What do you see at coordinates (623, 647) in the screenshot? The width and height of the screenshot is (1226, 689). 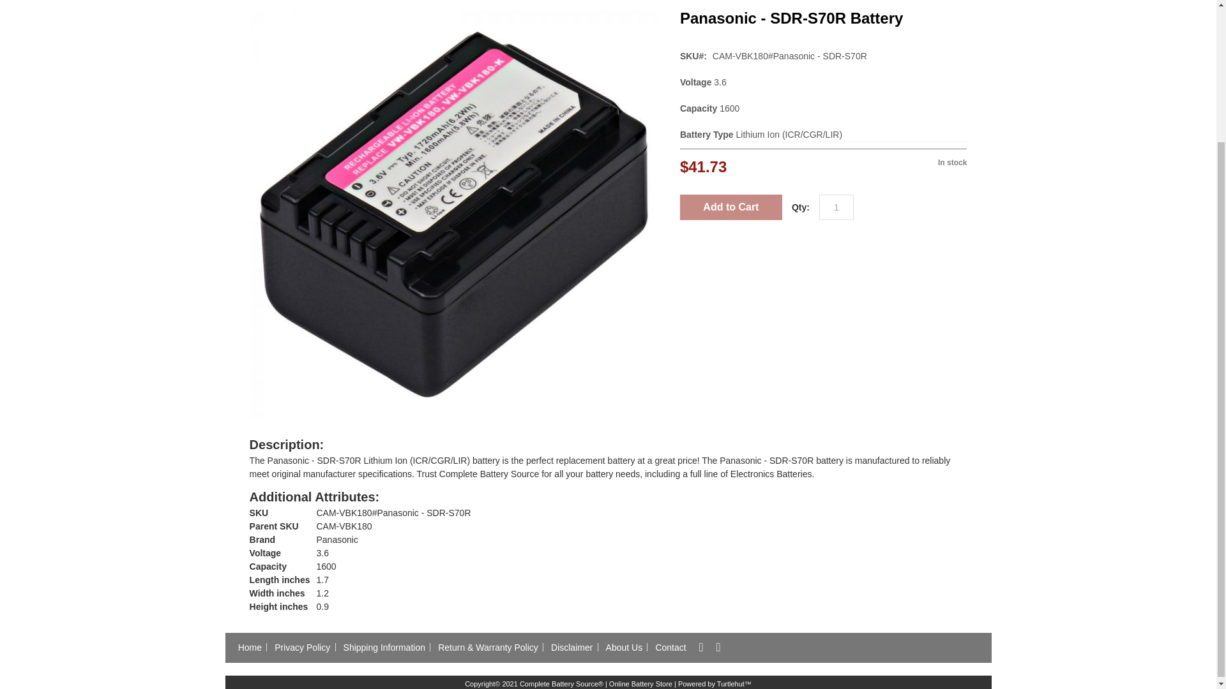 I see `About Us` at bounding box center [623, 647].